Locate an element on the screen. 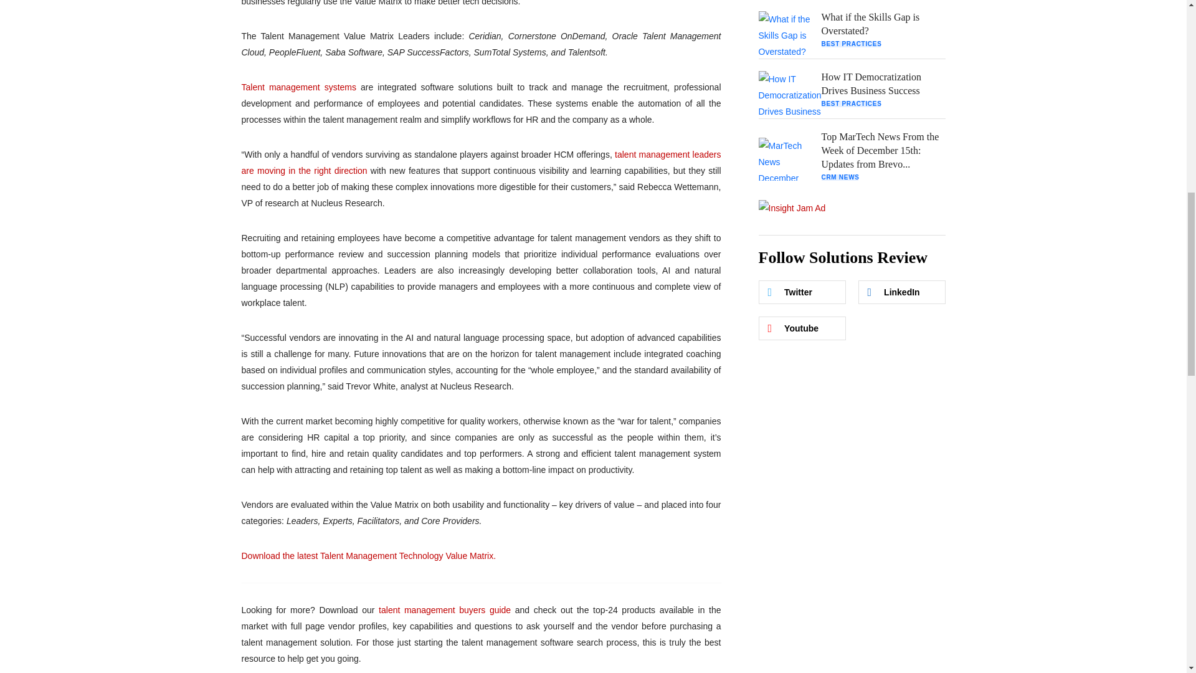 The image size is (1196, 673). talent management leaders are moving in the right direction is located at coordinates (481, 162).